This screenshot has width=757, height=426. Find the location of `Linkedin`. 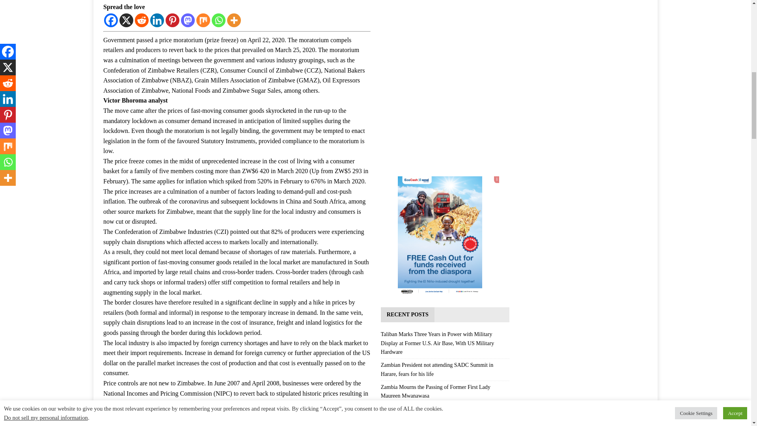

Linkedin is located at coordinates (157, 20).